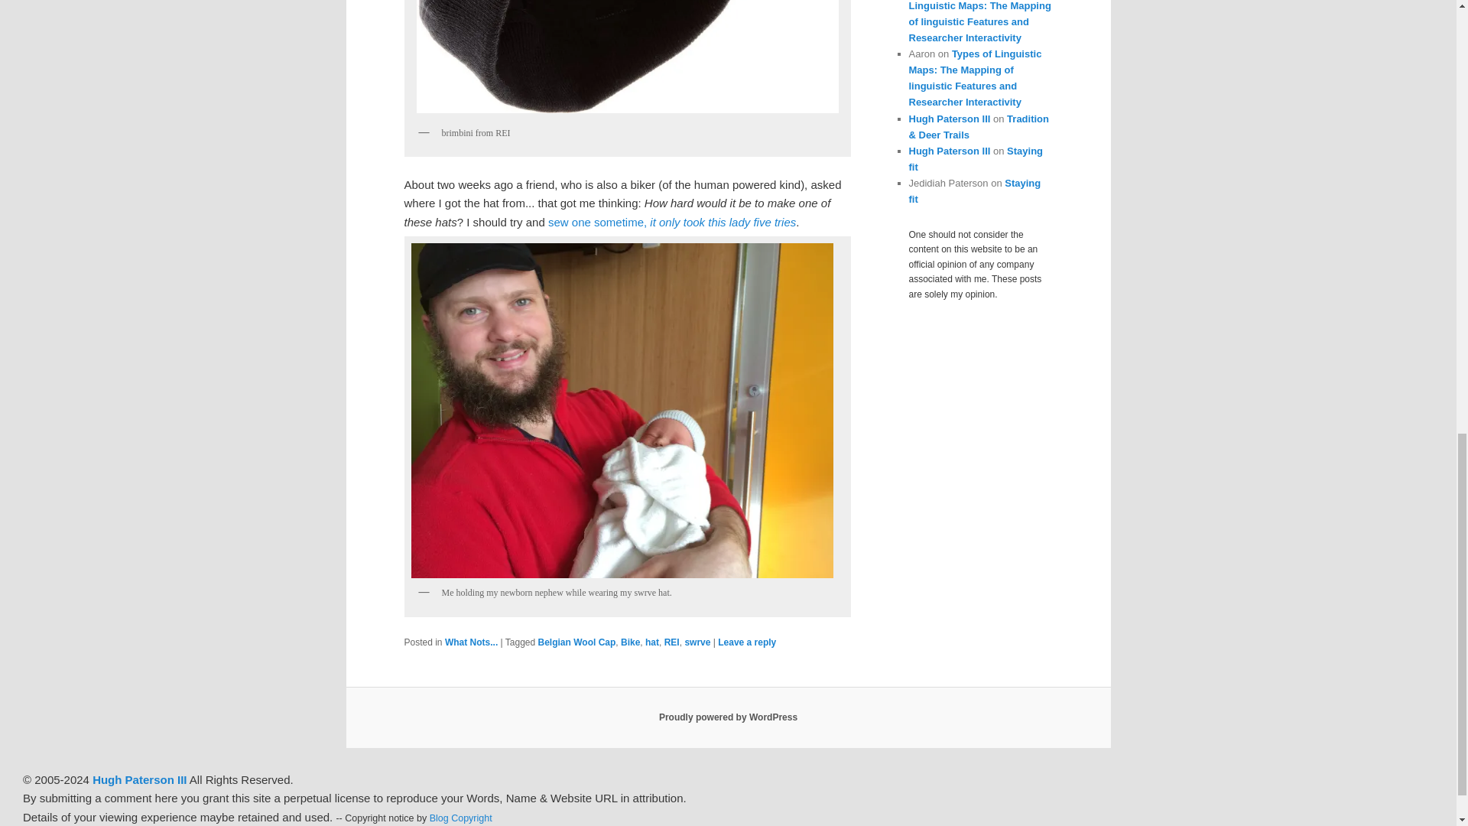 This screenshot has height=826, width=1468. What do you see at coordinates (471, 642) in the screenshot?
I see `What Nots...` at bounding box center [471, 642].